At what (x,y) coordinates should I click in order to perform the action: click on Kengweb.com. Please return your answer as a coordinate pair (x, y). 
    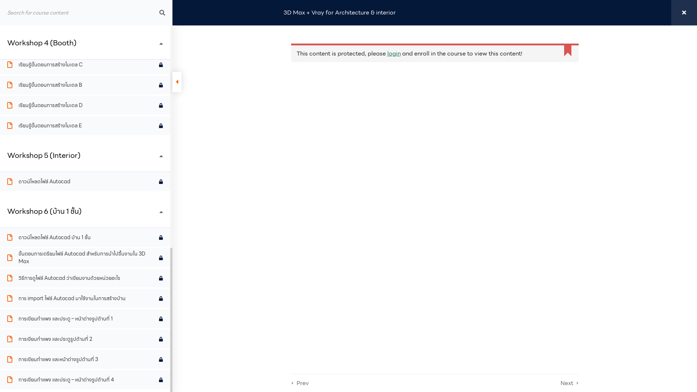
    Looking at the image, I should click on (256, 217).